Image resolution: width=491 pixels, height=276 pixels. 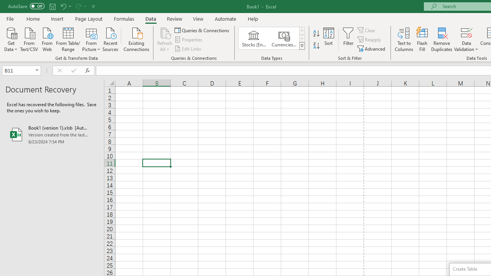 What do you see at coordinates (189, 40) in the screenshot?
I see `Properties` at bounding box center [189, 40].